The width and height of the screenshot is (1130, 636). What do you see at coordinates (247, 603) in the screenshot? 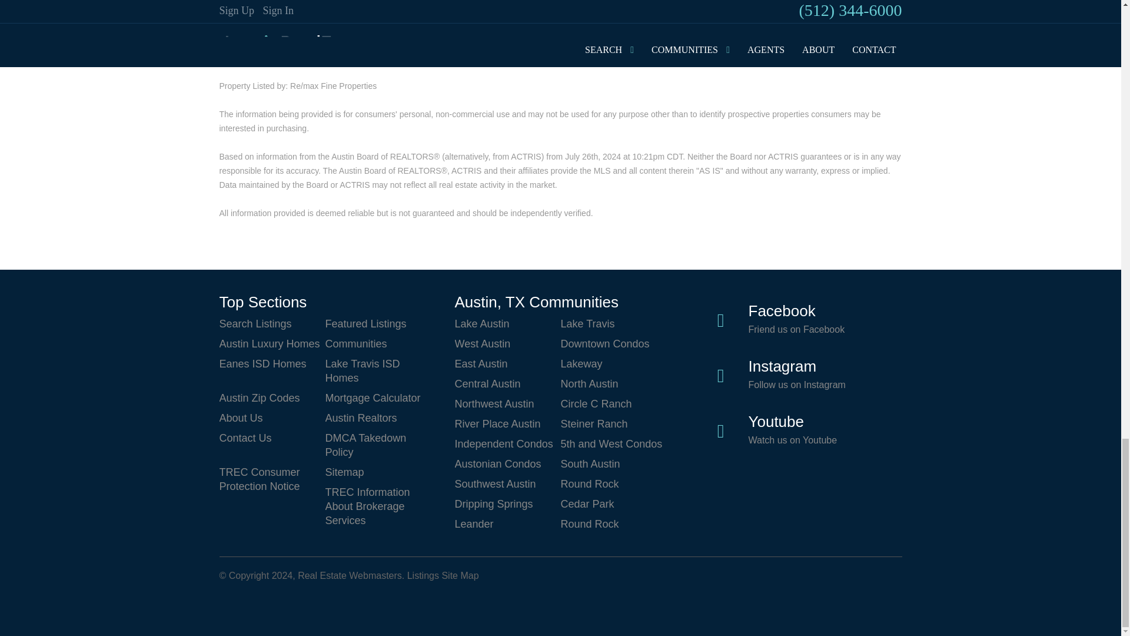
I see `Real Estate Web Design By Real Estate Webmasters` at bounding box center [247, 603].